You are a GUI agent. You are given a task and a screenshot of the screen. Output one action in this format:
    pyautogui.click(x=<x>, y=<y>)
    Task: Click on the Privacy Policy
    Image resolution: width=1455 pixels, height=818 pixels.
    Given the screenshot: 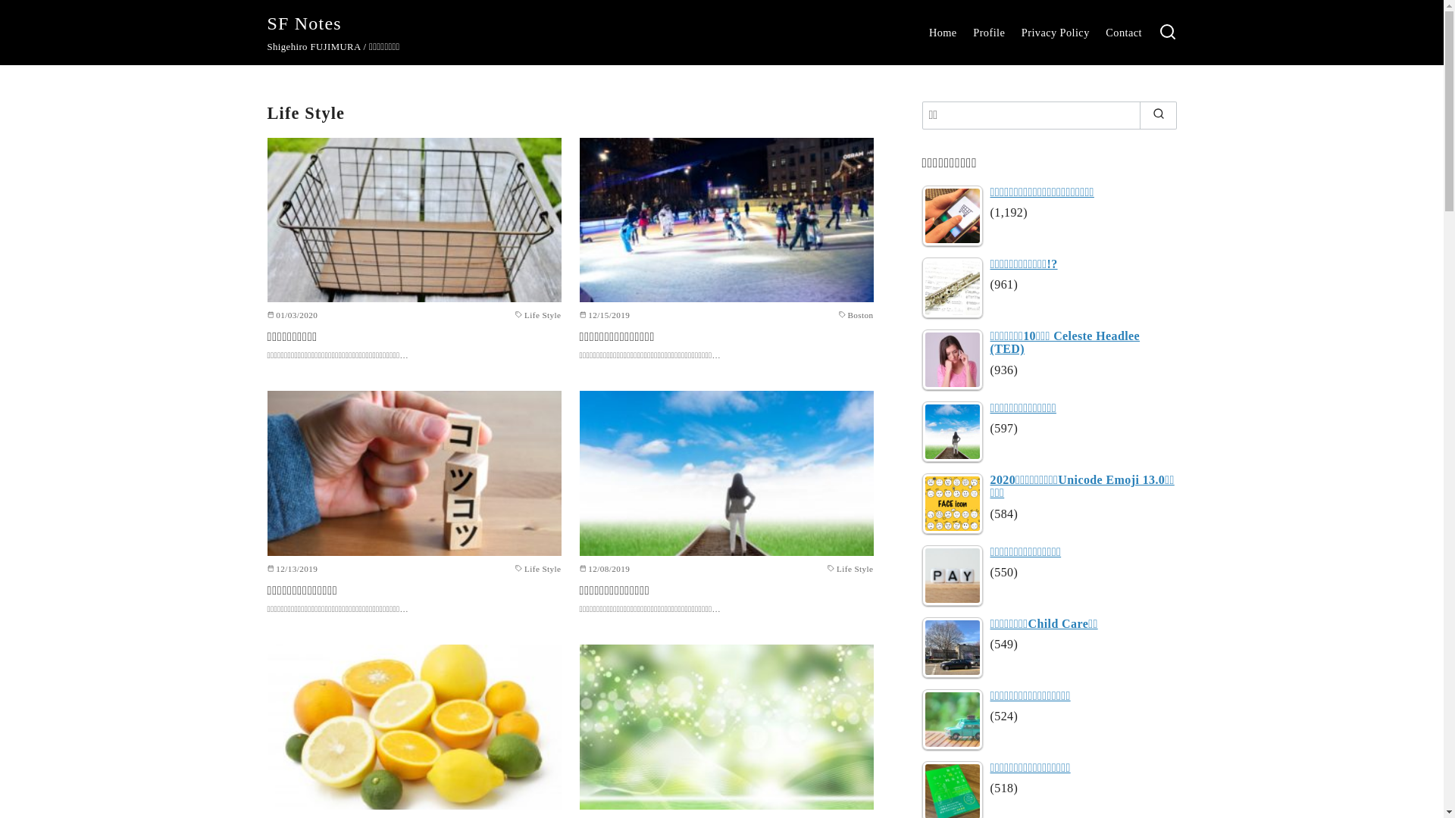 What is the action you would take?
    pyautogui.click(x=1056, y=33)
    